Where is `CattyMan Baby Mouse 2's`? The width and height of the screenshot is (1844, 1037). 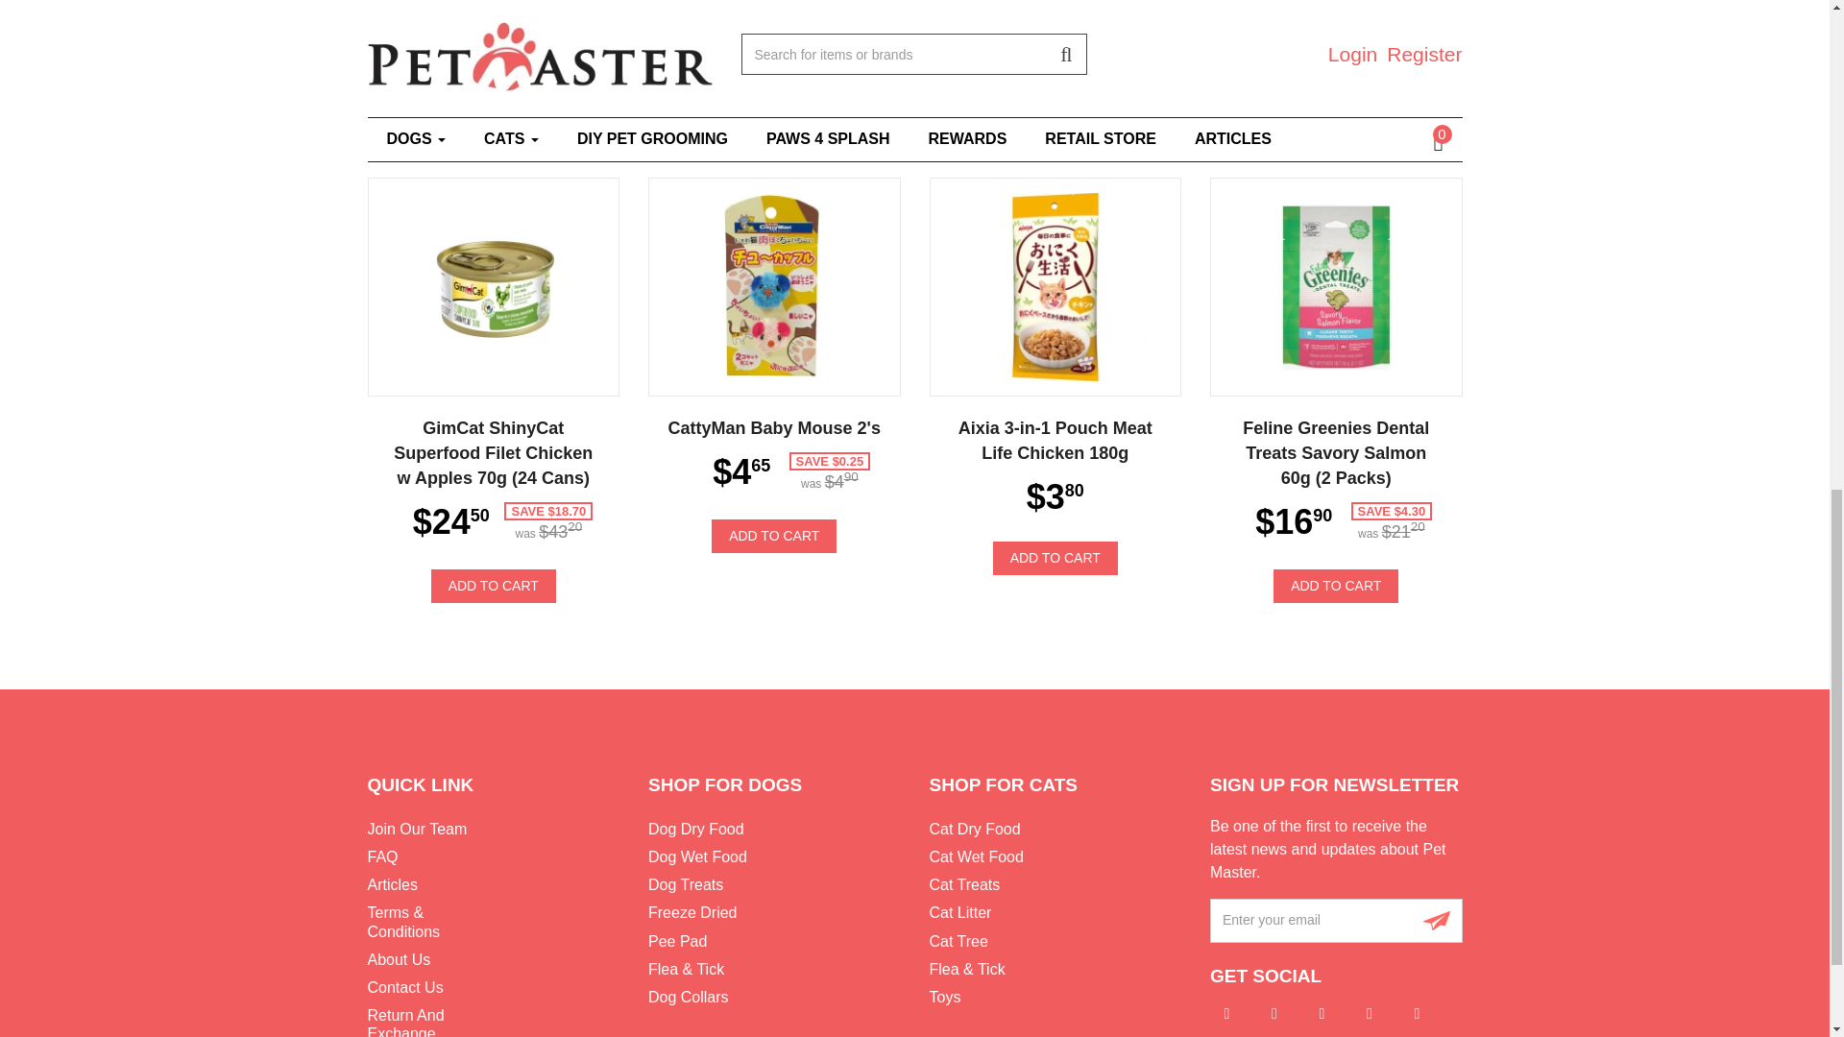
CattyMan Baby Mouse 2's is located at coordinates (773, 286).